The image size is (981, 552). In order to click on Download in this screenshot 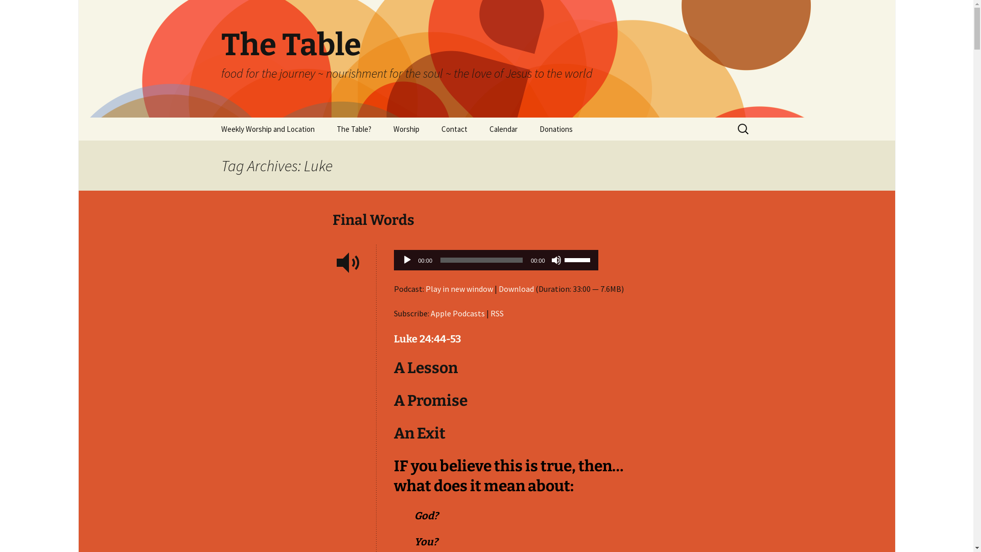, I will do `click(516, 289)`.